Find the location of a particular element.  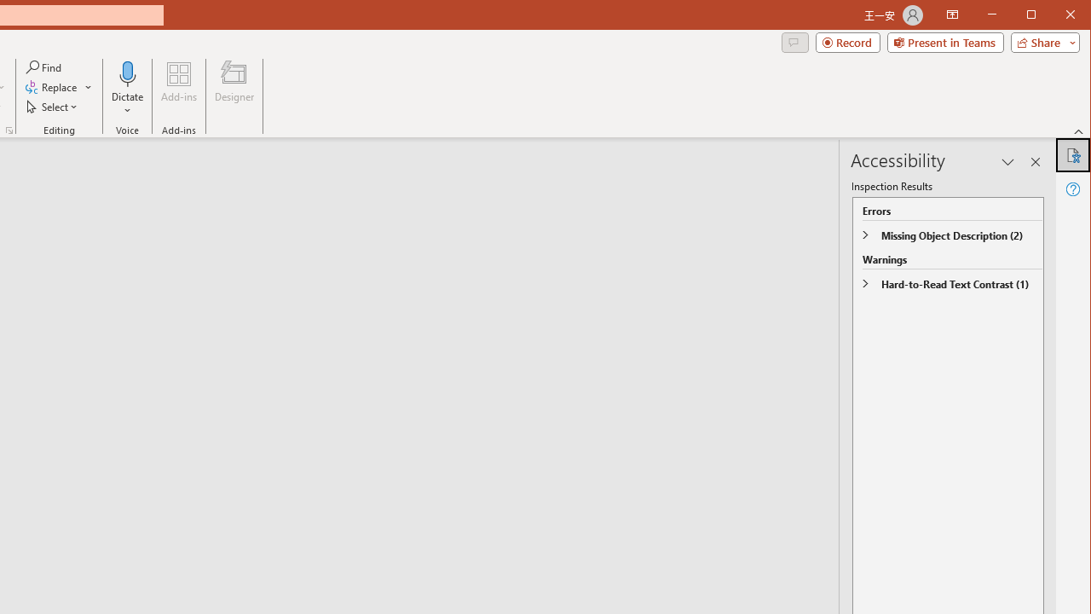

Record is located at coordinates (847, 43).